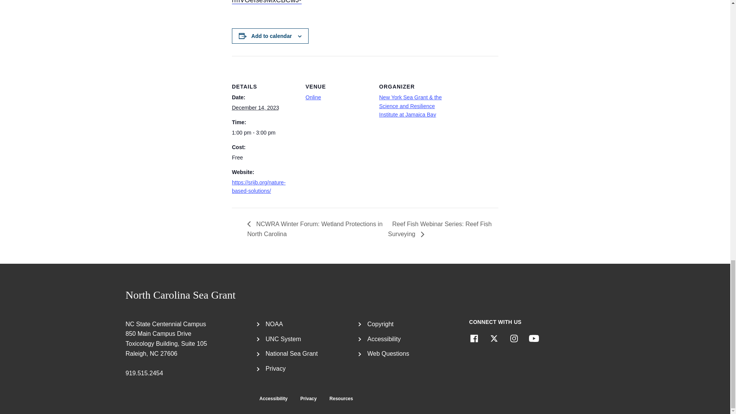 This screenshot has height=414, width=736. I want to click on X, so click(494, 338).